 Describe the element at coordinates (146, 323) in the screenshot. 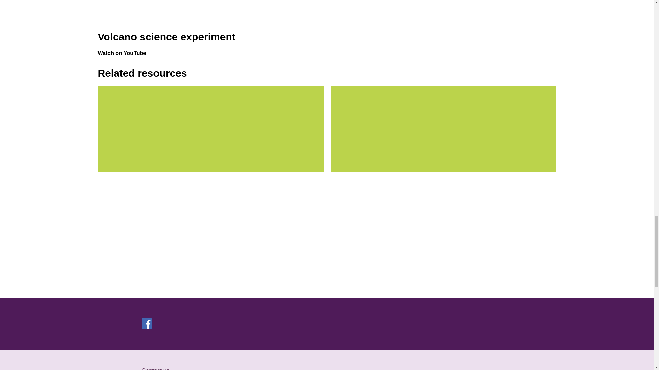

I see `IET Facebook` at that location.